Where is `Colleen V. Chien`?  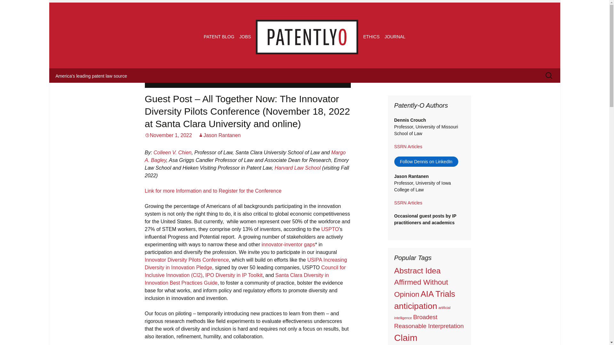
Colleen V. Chien is located at coordinates (173, 152).